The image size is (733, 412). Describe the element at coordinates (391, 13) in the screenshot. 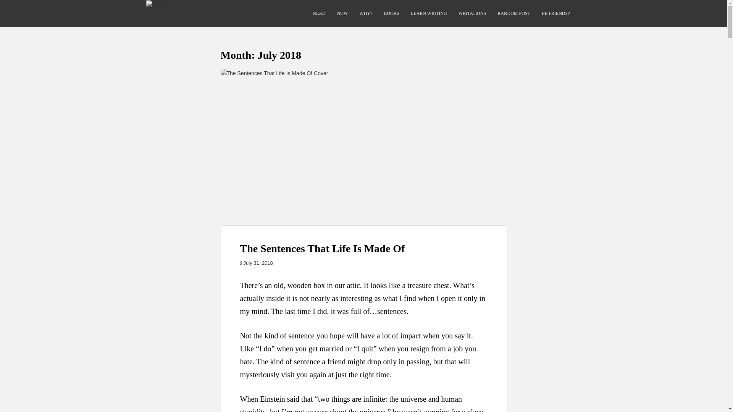

I see `BOOKS` at that location.